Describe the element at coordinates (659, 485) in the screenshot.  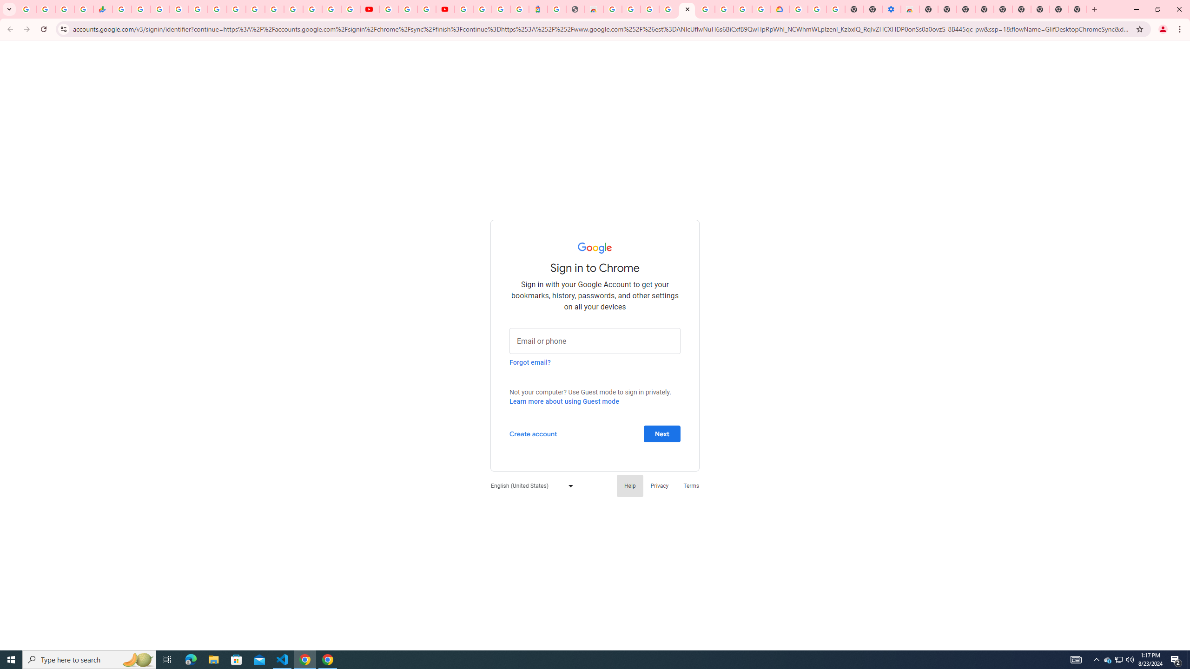
I see `Privacy` at that location.